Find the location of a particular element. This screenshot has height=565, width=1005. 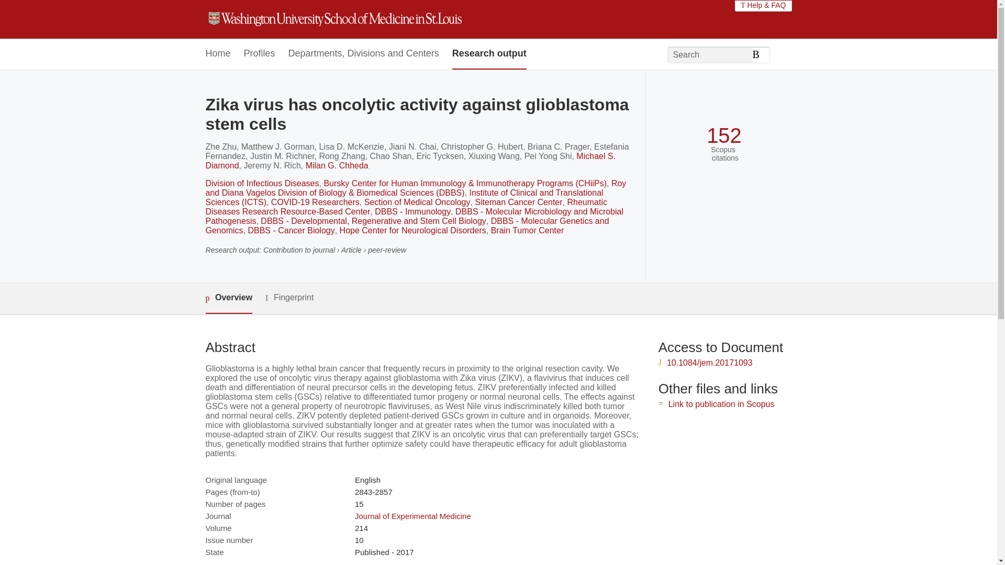

Journal of Experimental Medicine is located at coordinates (412, 516).